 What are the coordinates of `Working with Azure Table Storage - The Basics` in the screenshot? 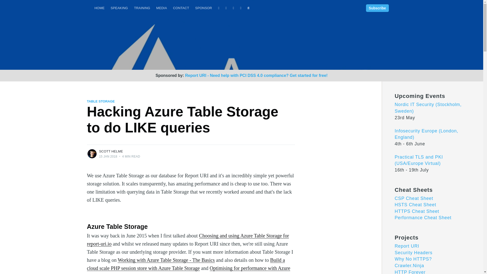 It's located at (166, 260).